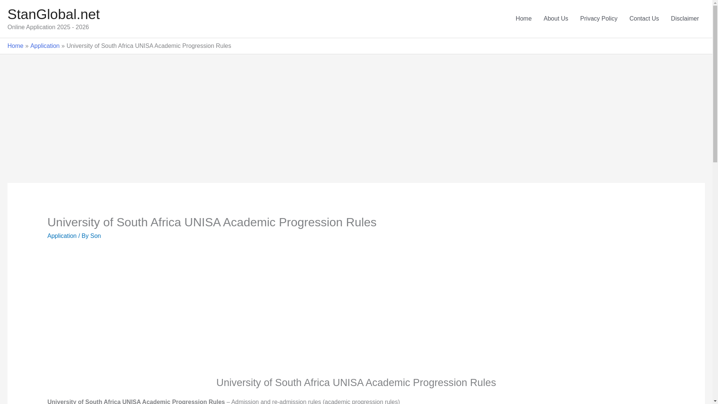  Describe the element at coordinates (685, 19) in the screenshot. I see `Disclaimer` at that location.